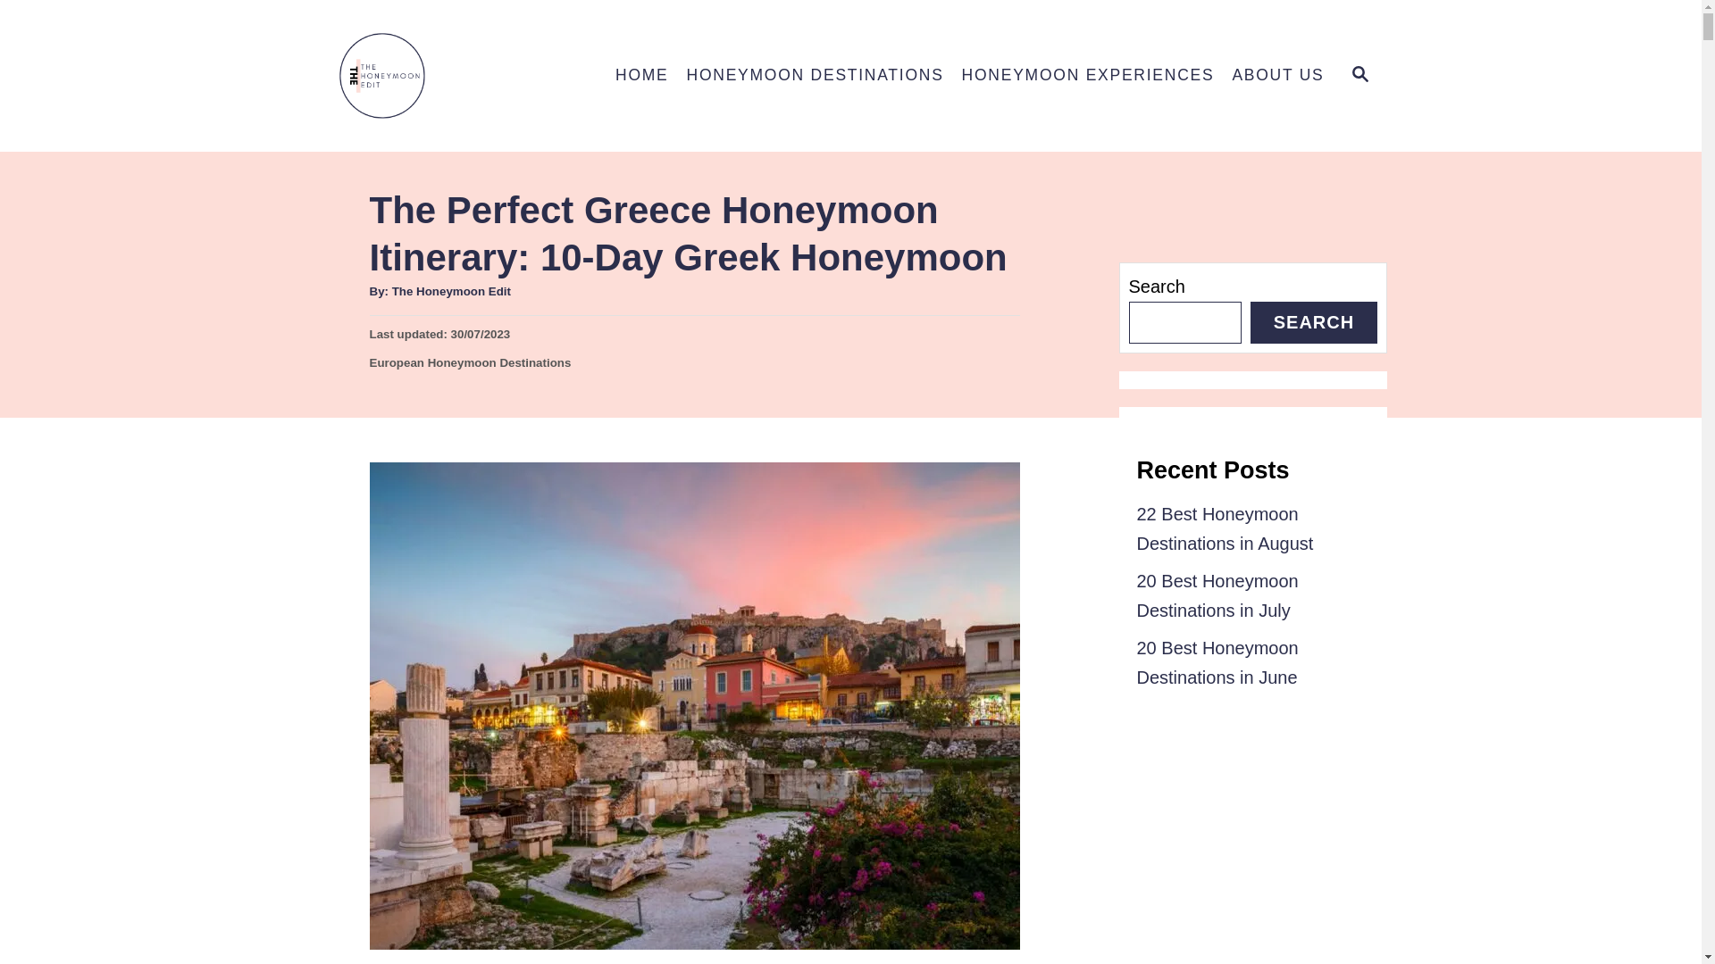 This screenshot has height=964, width=1715. What do you see at coordinates (641, 75) in the screenshot?
I see `HOME` at bounding box center [641, 75].